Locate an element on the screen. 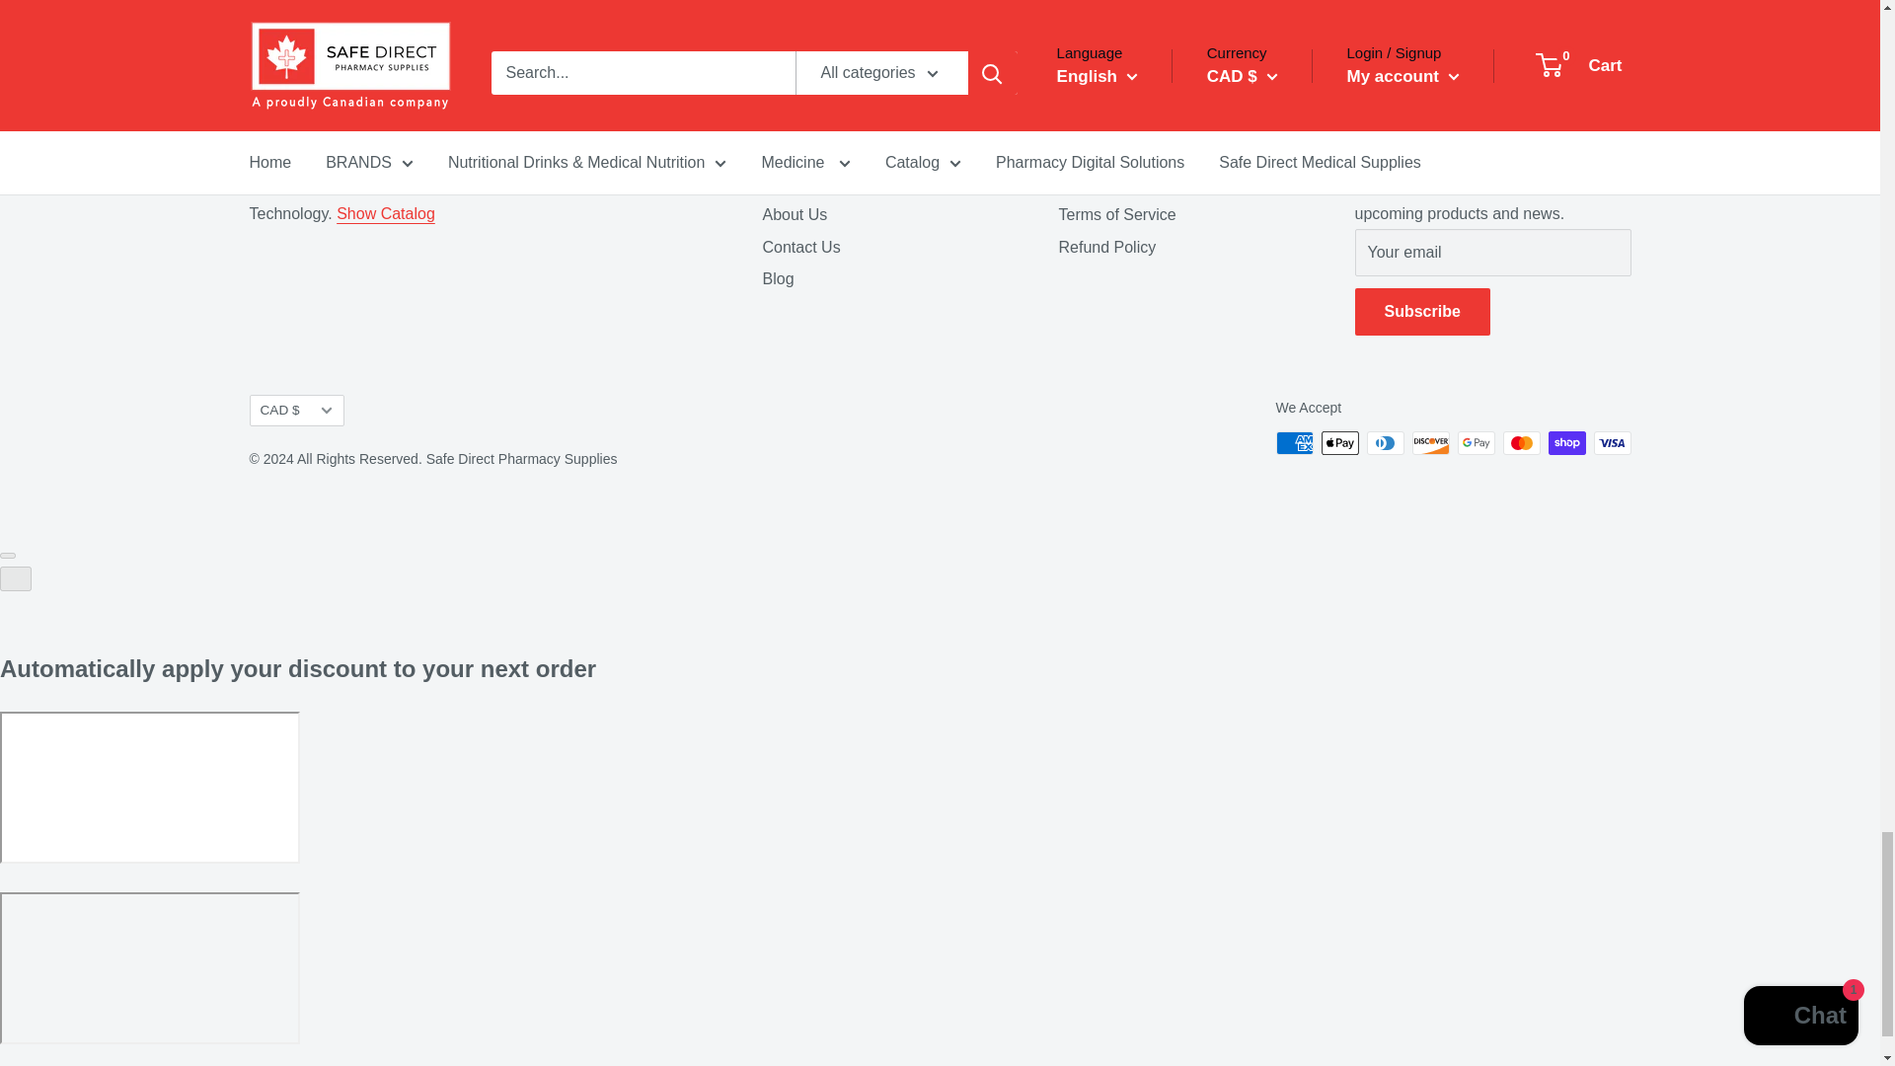 This screenshot has height=1066, width=1895. Show Catalog is located at coordinates (386, 213).